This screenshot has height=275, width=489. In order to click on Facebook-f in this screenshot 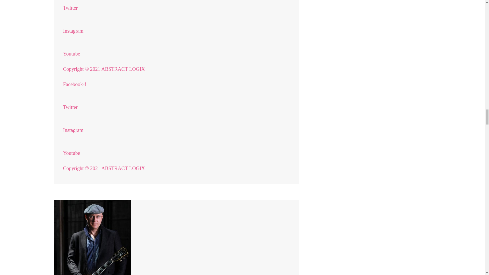, I will do `click(75, 88)`.